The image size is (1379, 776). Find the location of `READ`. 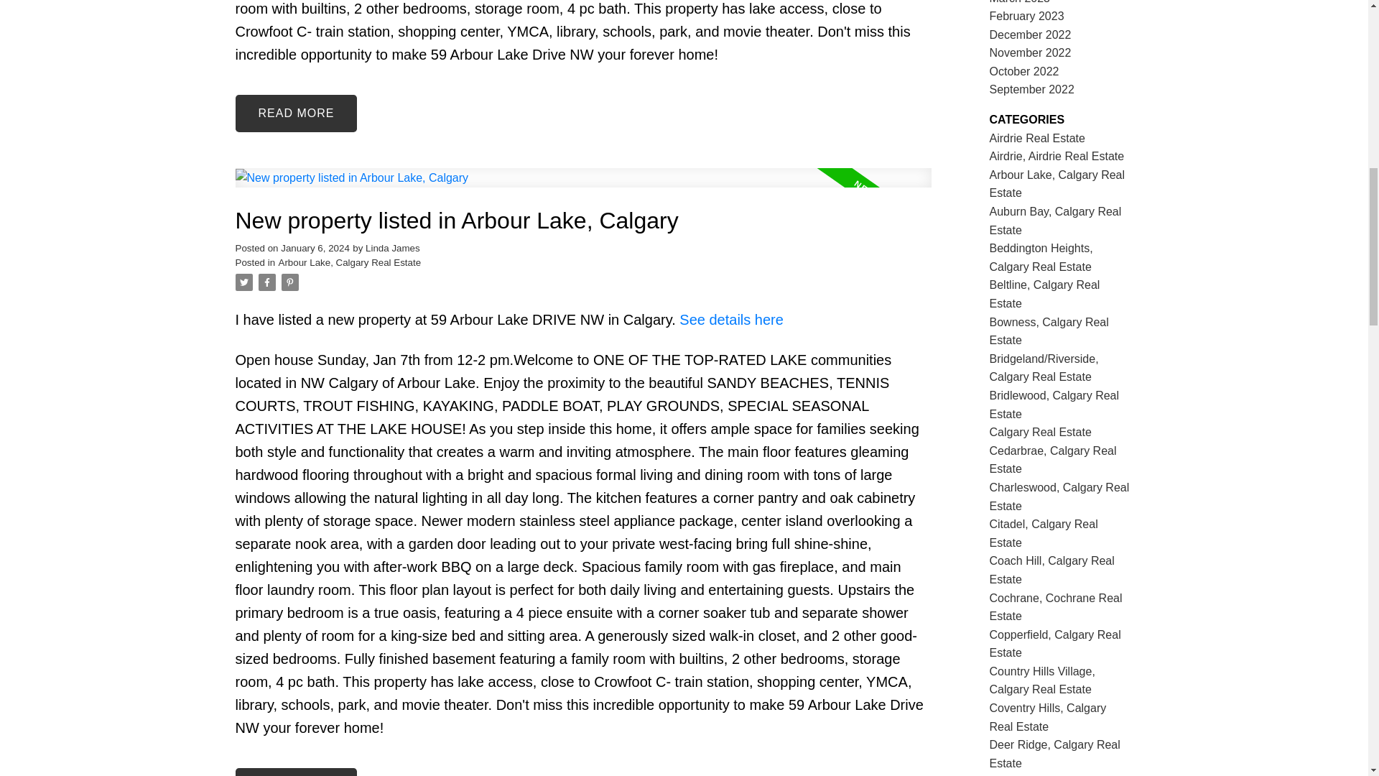

READ is located at coordinates (296, 113).